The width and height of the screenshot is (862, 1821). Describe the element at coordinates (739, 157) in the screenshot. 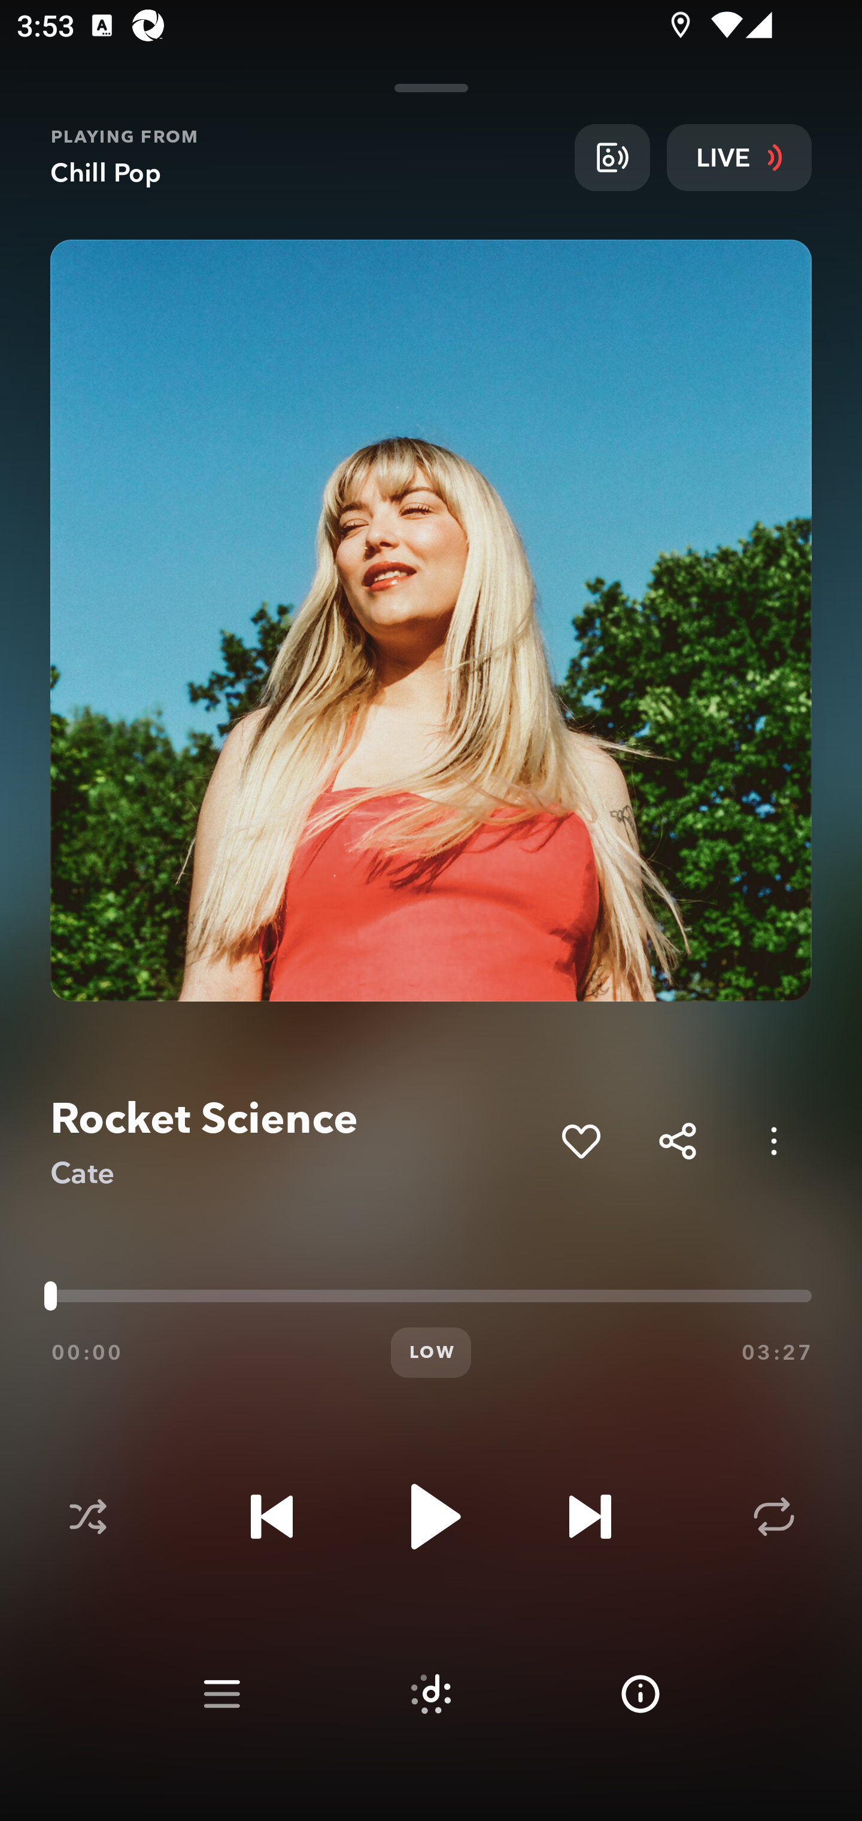

I see `LIVE` at that location.